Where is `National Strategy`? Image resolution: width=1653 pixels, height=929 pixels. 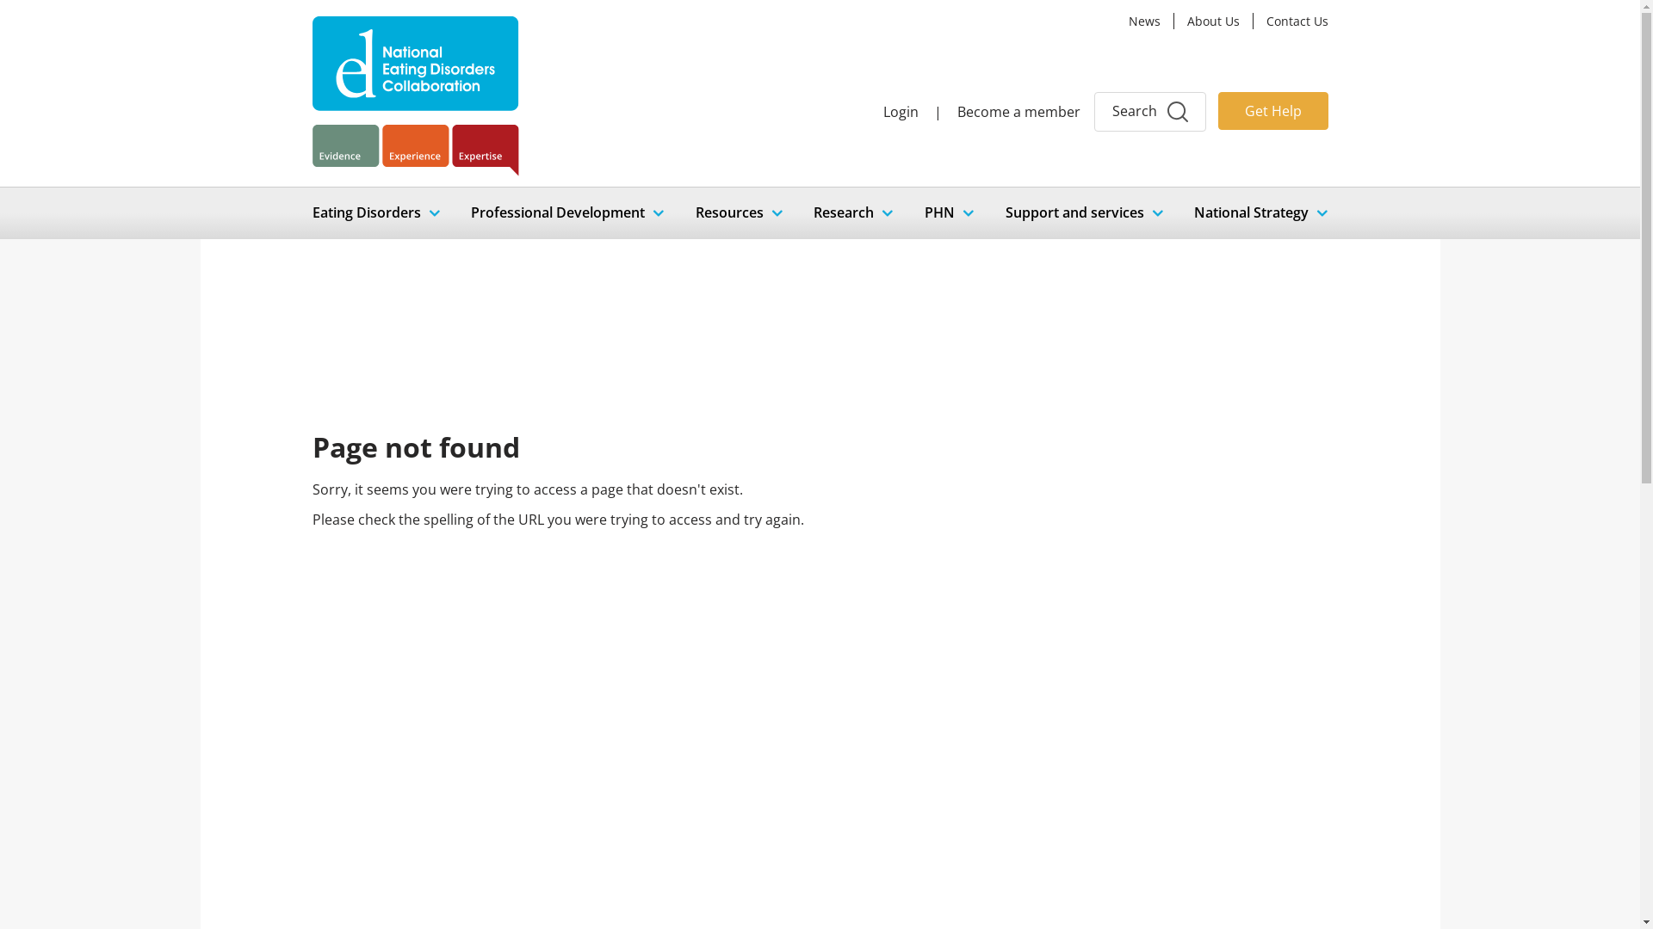
National Strategy is located at coordinates (1260, 213).